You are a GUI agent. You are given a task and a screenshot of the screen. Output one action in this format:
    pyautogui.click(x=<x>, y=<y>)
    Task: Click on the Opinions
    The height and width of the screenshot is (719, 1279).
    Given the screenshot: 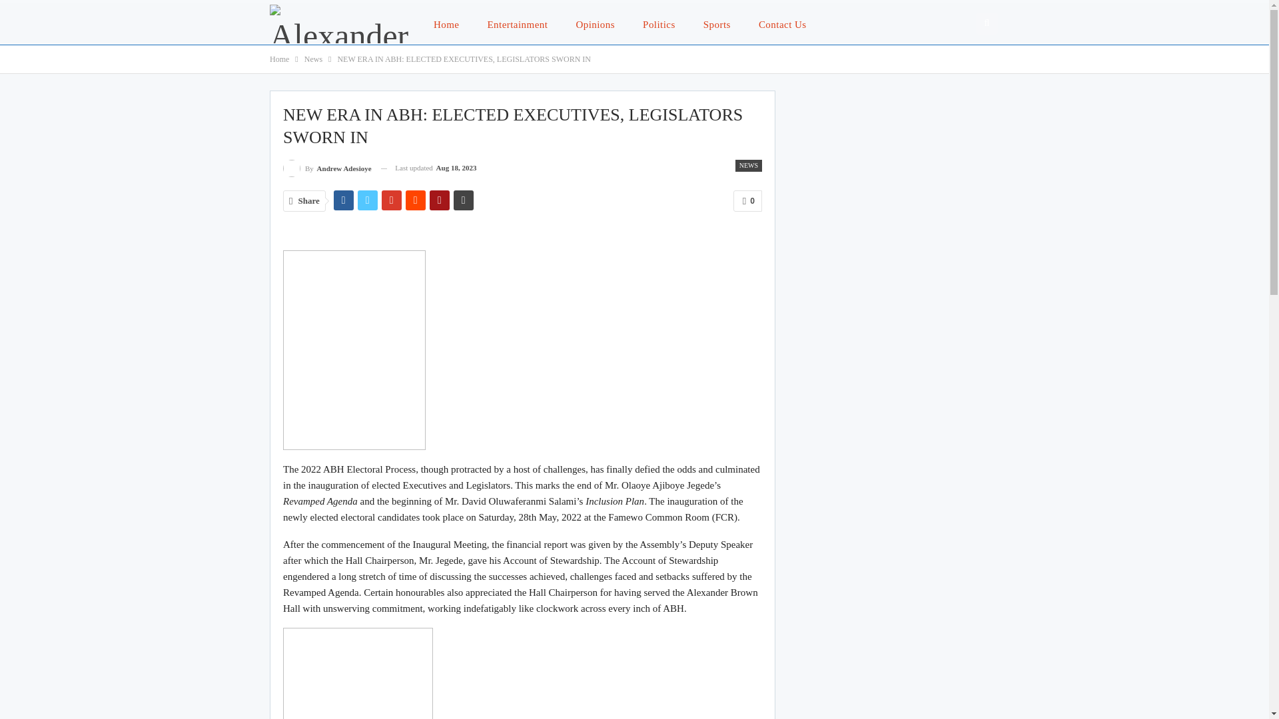 What is the action you would take?
    pyautogui.click(x=595, y=24)
    